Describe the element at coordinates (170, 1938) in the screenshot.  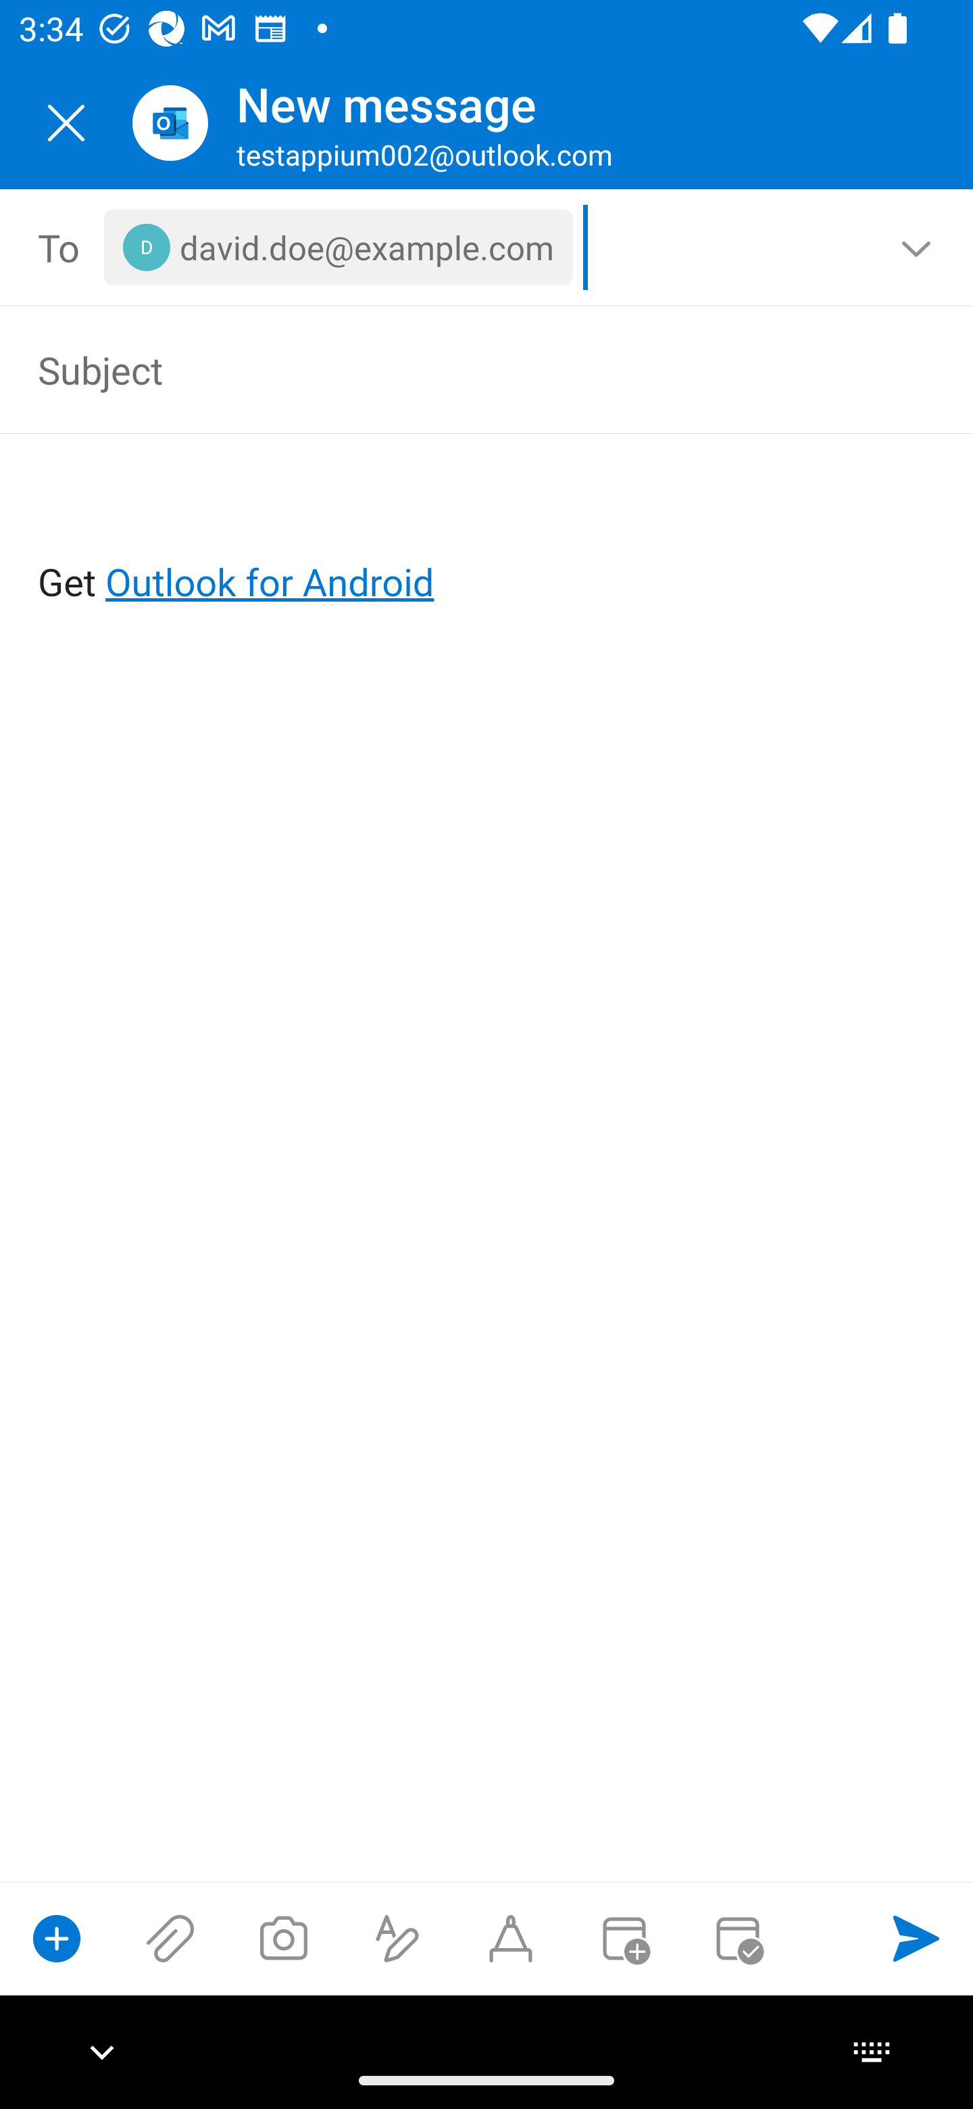
I see `Attach files` at that location.